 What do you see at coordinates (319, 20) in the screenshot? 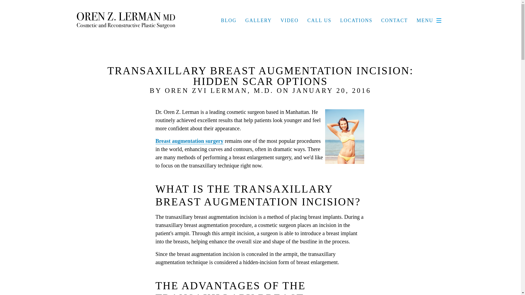
I see `CALL US` at bounding box center [319, 20].